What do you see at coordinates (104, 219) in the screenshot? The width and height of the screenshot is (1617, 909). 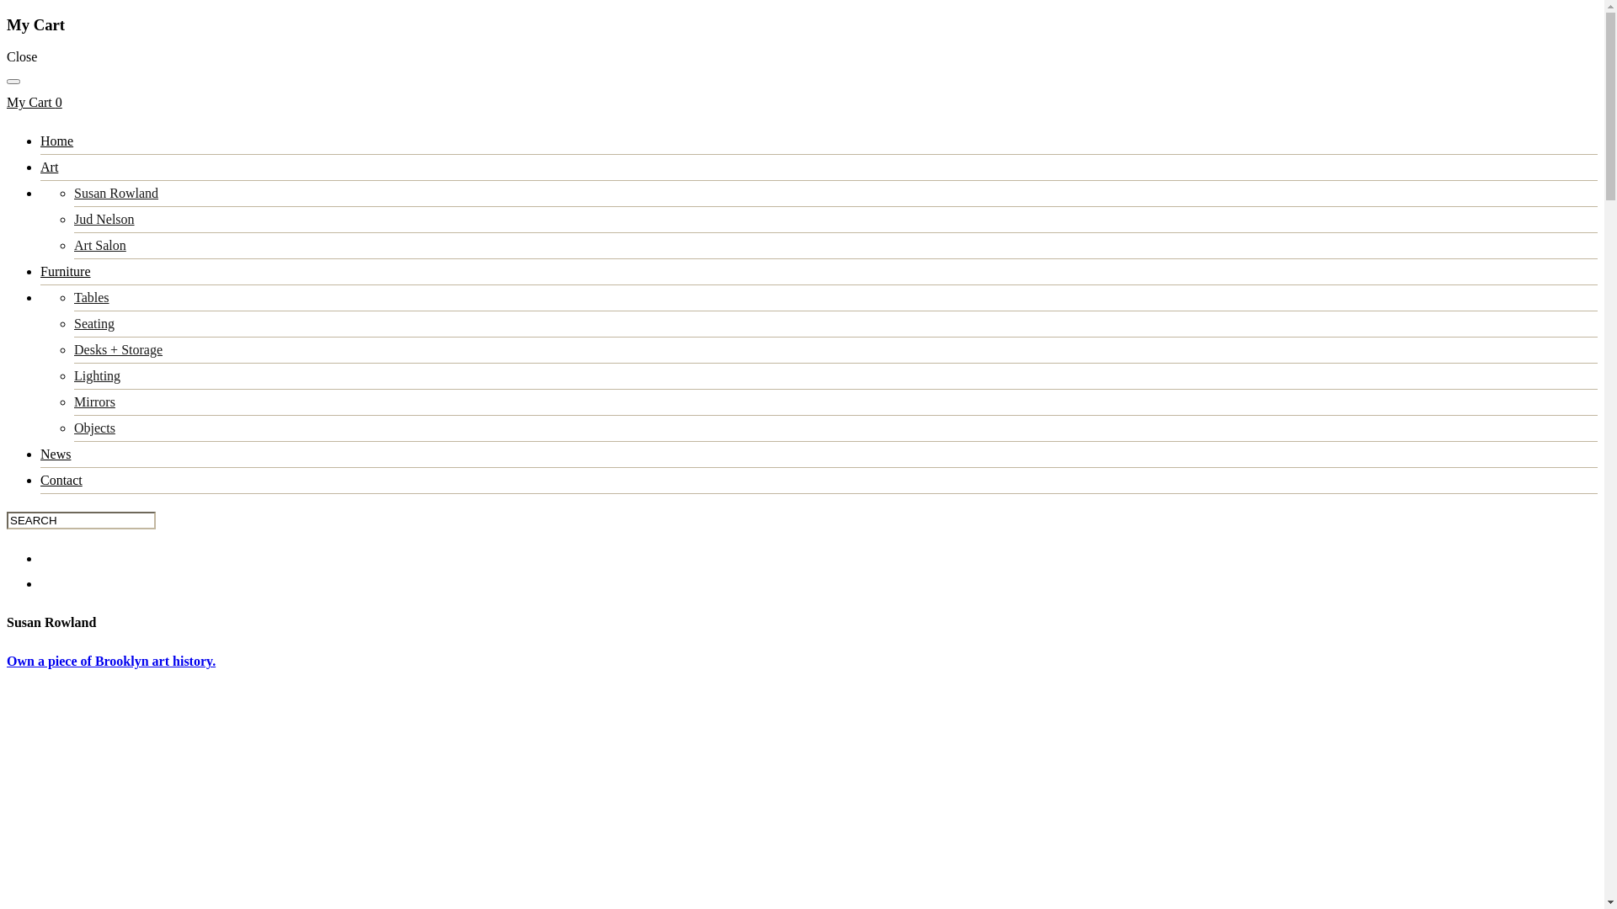 I see `Jud Nelson` at bounding box center [104, 219].